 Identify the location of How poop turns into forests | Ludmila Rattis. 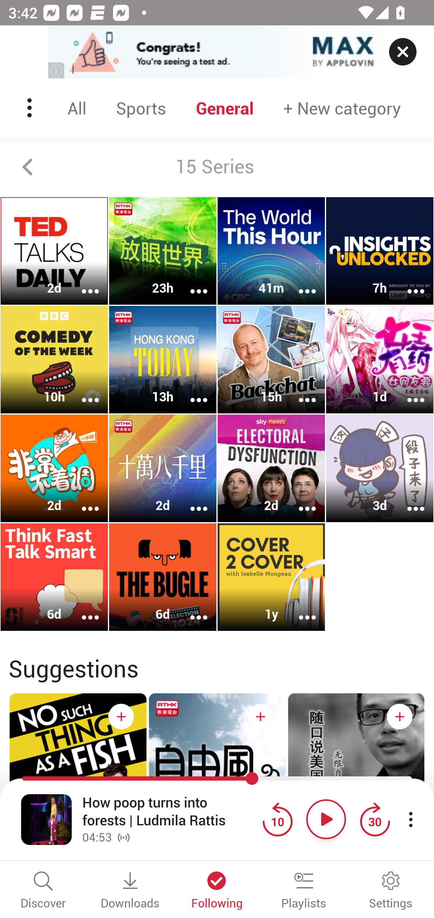
(169, 811).